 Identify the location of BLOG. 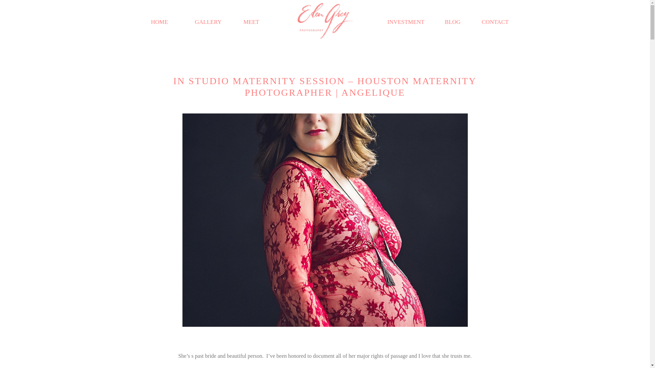
(452, 22).